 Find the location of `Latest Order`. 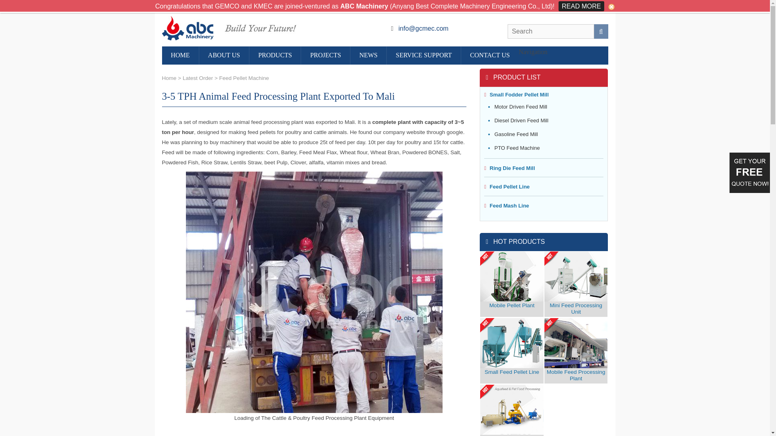

Latest Order is located at coordinates (197, 78).